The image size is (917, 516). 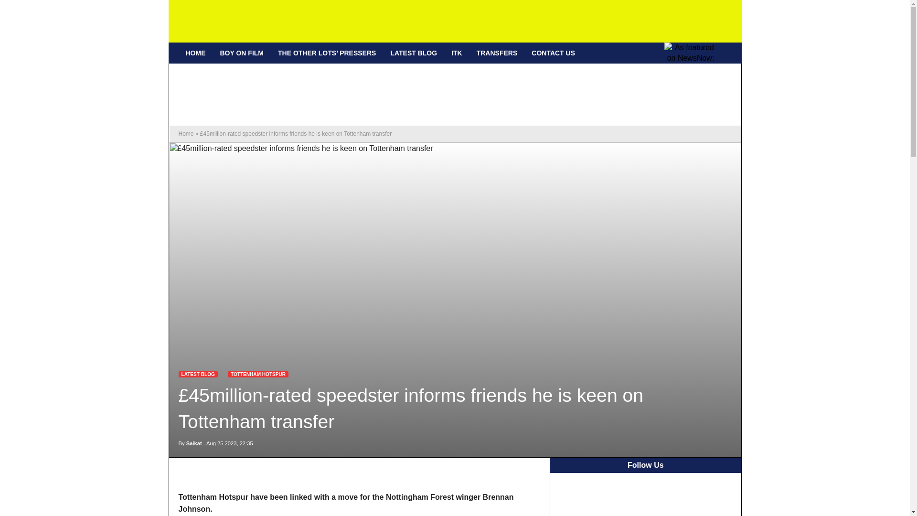 What do you see at coordinates (731, 53) in the screenshot?
I see `Search` at bounding box center [731, 53].